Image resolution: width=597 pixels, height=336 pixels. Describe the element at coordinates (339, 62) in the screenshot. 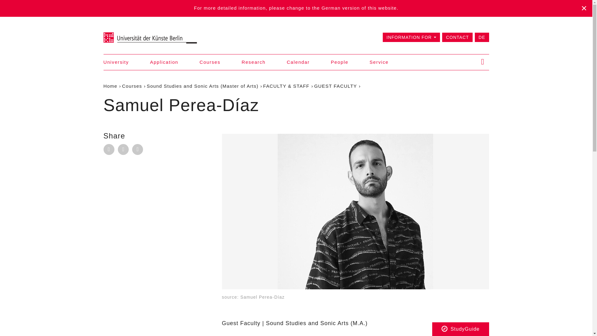

I see `People` at that location.